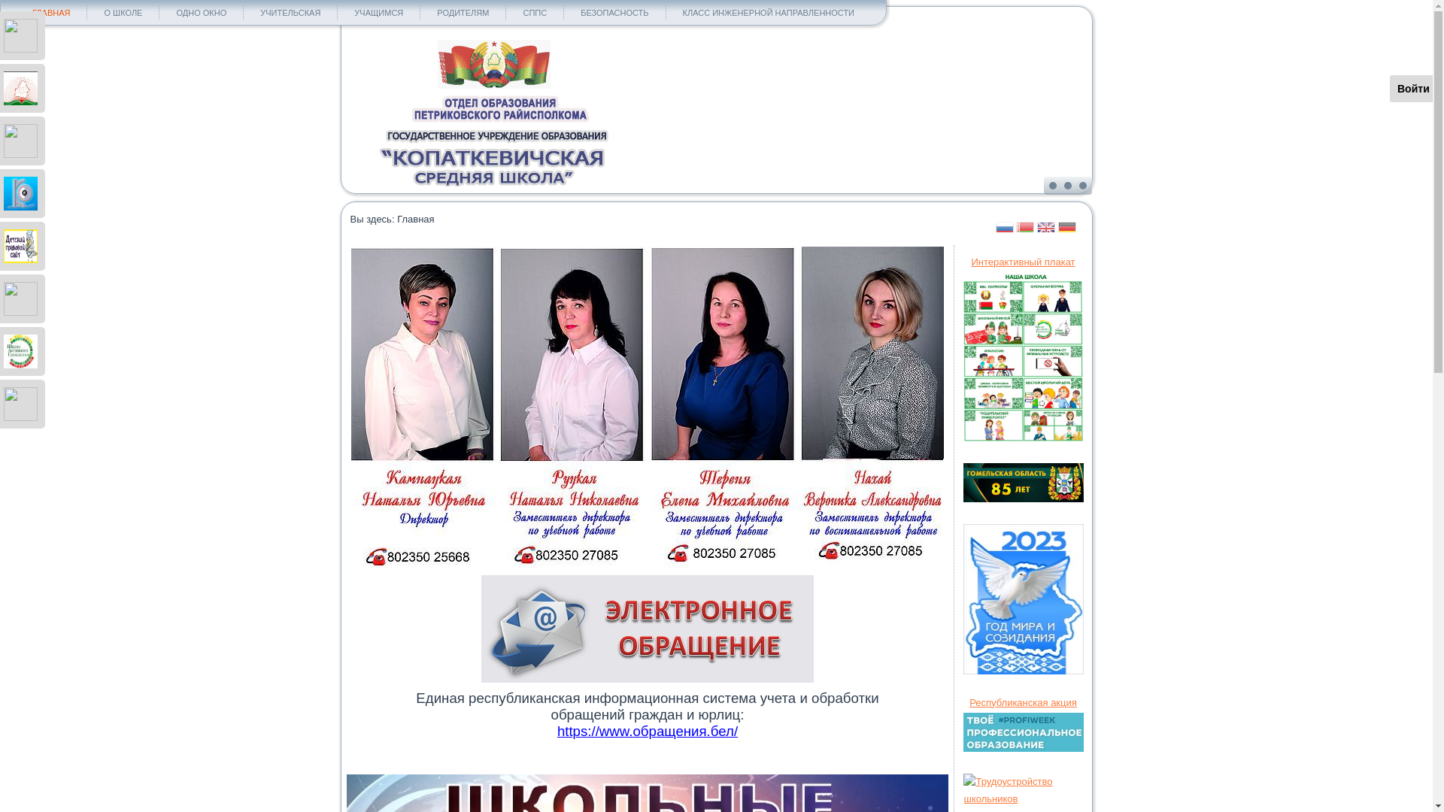 The width and height of the screenshot is (1444, 812). What do you see at coordinates (1046, 226) in the screenshot?
I see `English` at bounding box center [1046, 226].